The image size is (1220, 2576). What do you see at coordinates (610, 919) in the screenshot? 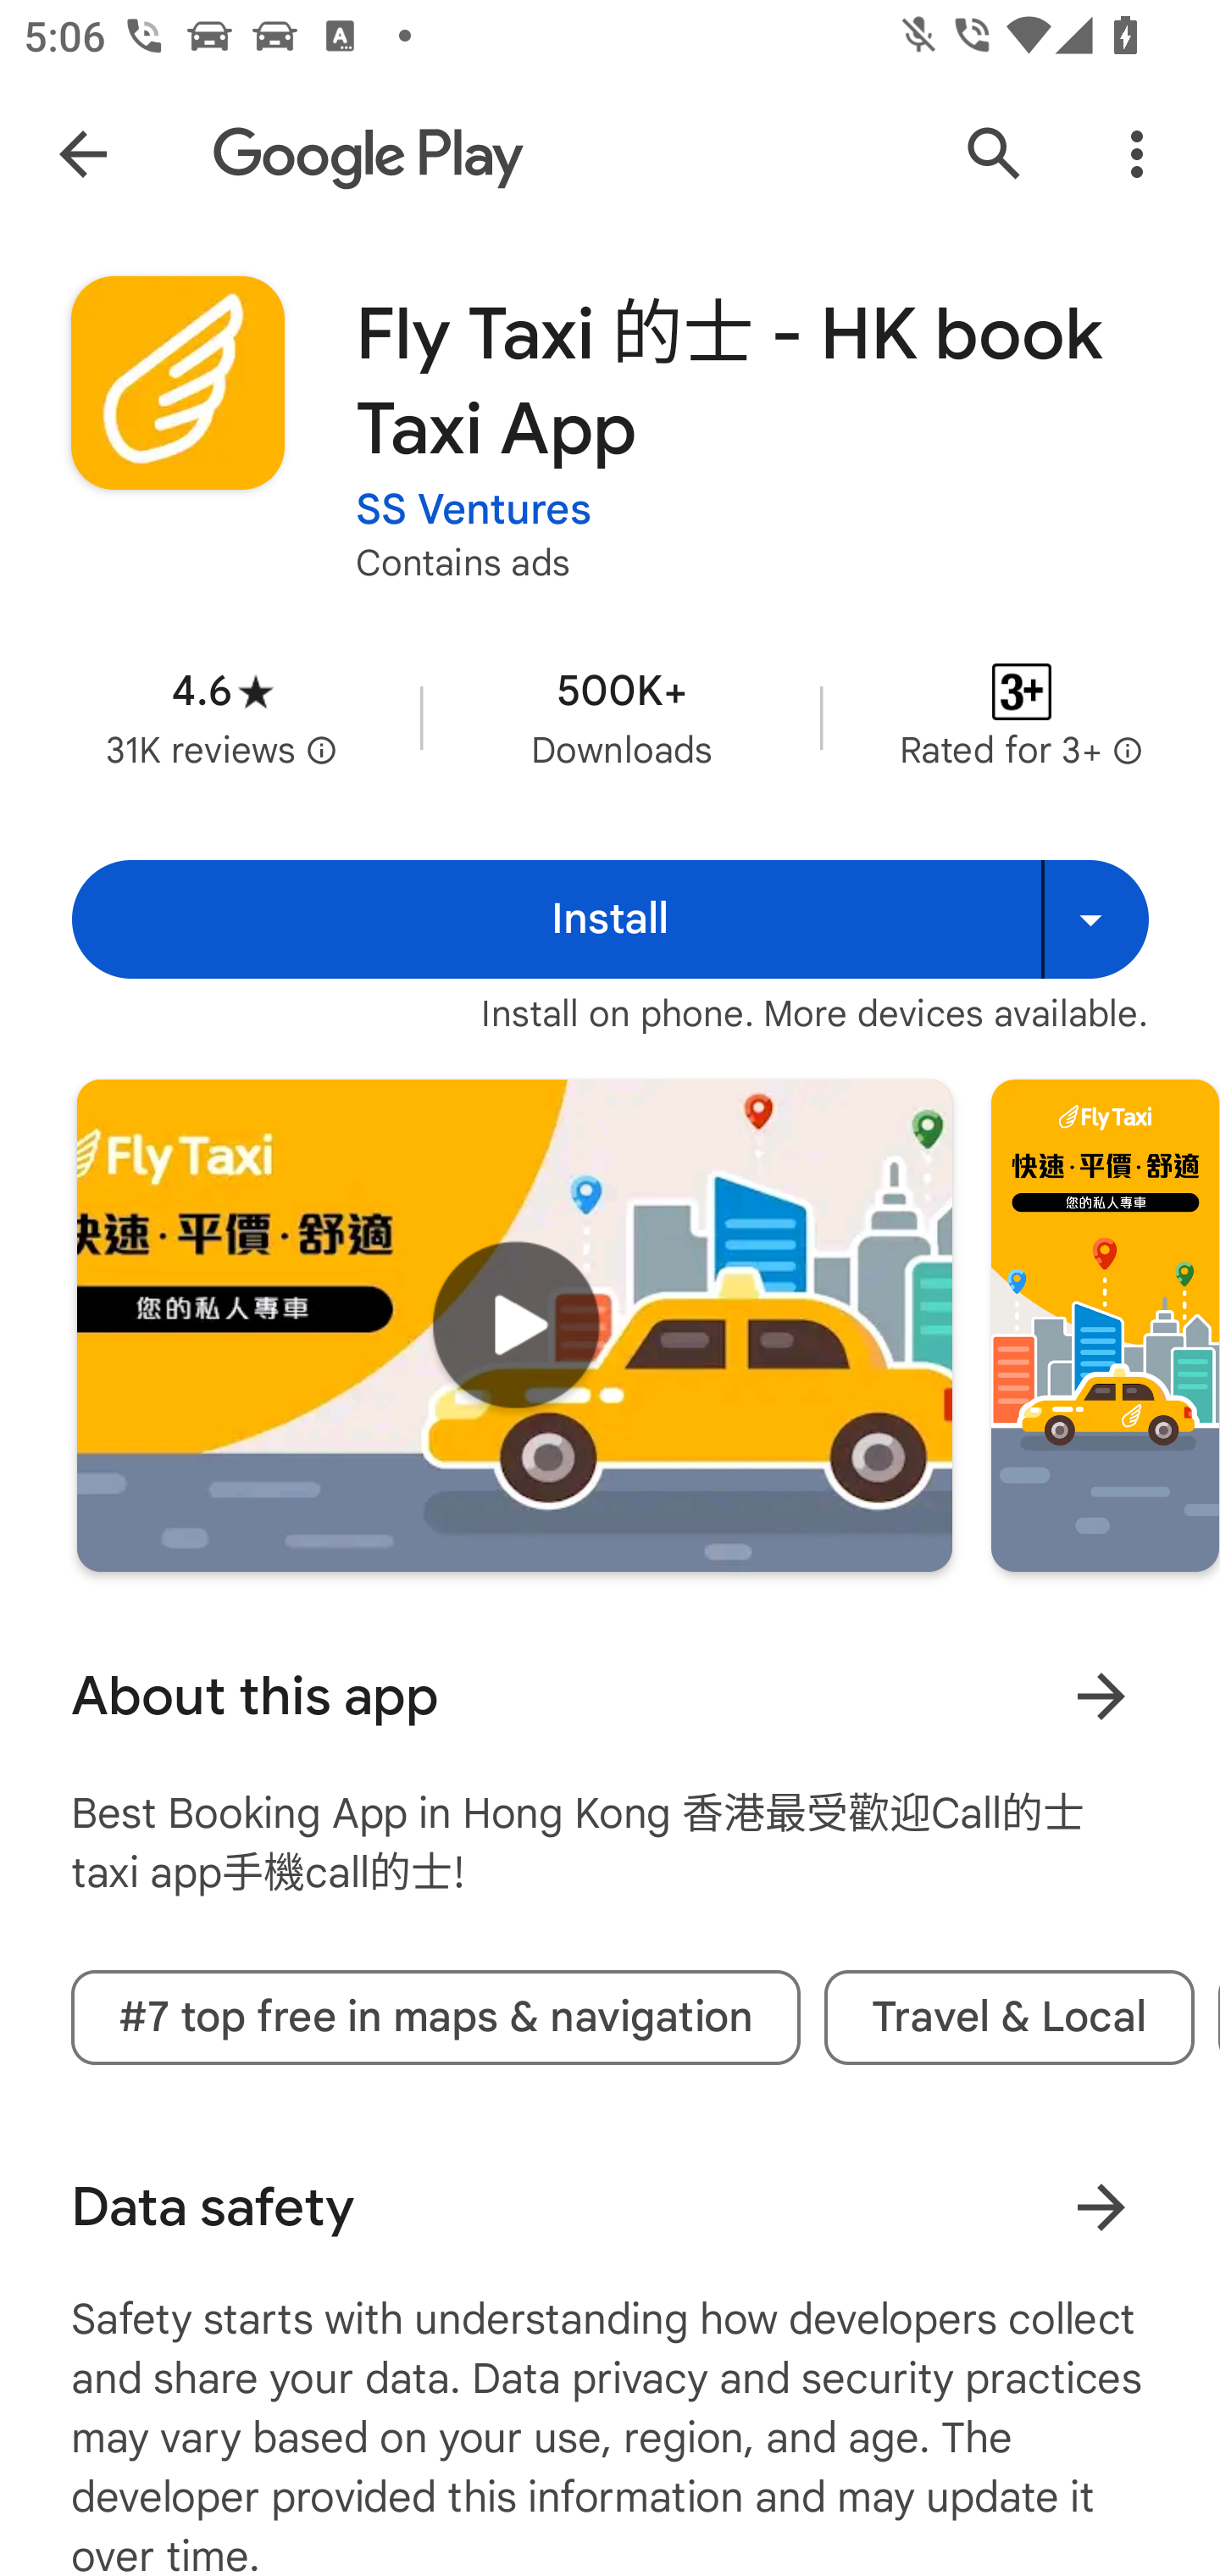
I see `Install Install Install on more devices` at bounding box center [610, 919].